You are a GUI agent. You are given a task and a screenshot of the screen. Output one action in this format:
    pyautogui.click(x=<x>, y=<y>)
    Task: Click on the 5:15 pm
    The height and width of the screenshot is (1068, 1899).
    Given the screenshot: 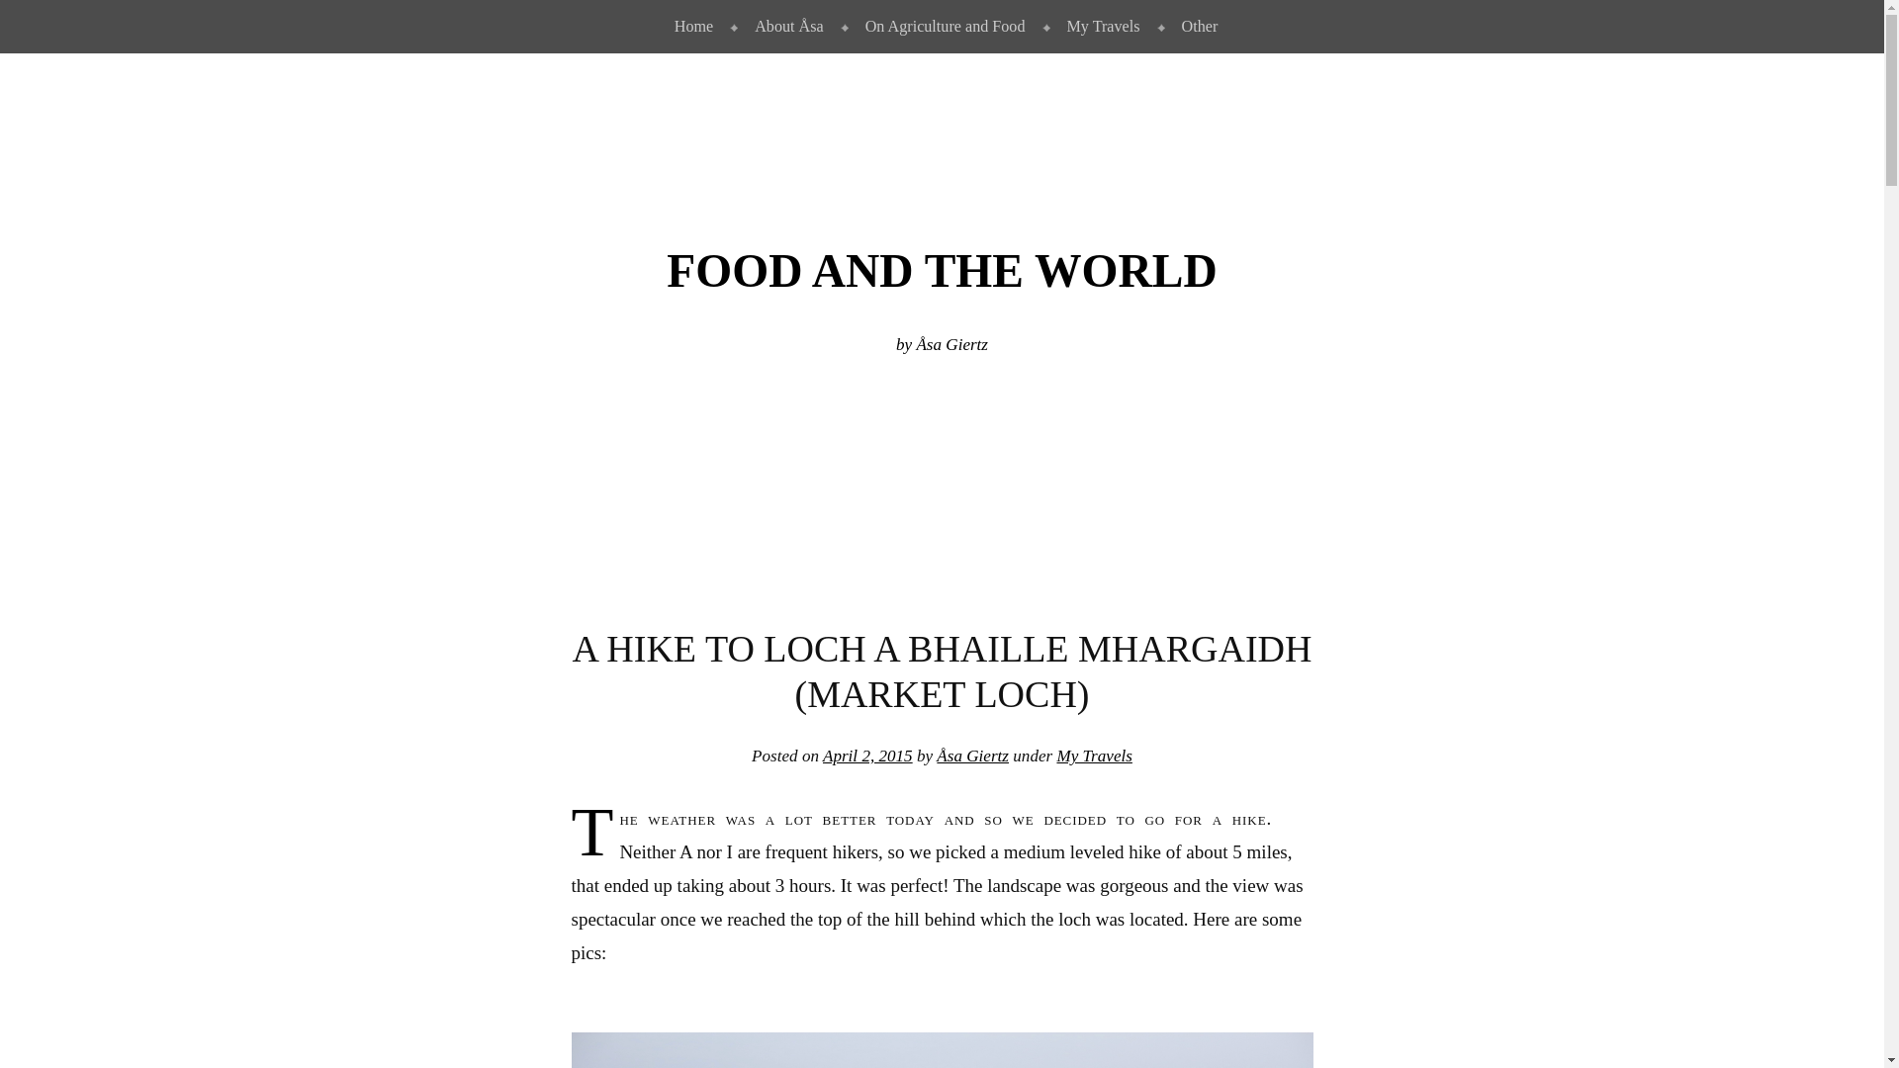 What is the action you would take?
    pyautogui.click(x=867, y=756)
    